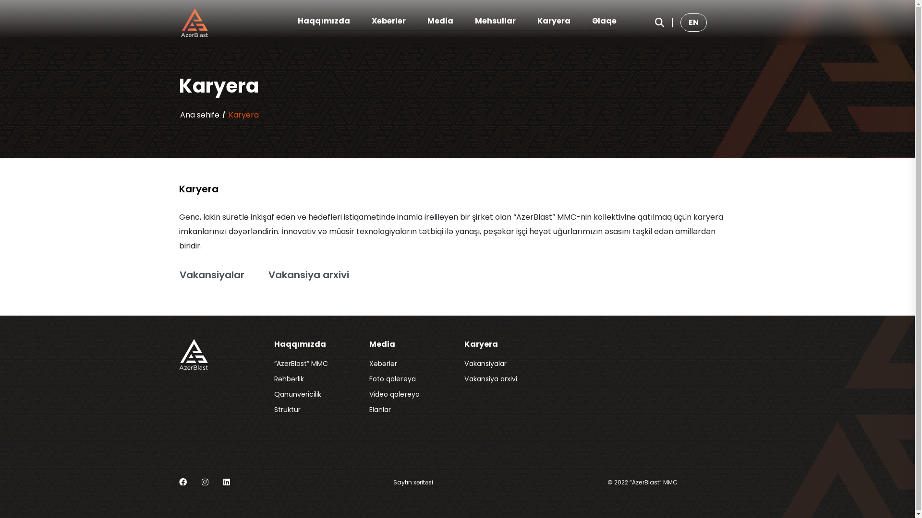 This screenshot has width=922, height=518. Describe the element at coordinates (491, 379) in the screenshot. I see `Vakansiya arxivi` at that location.